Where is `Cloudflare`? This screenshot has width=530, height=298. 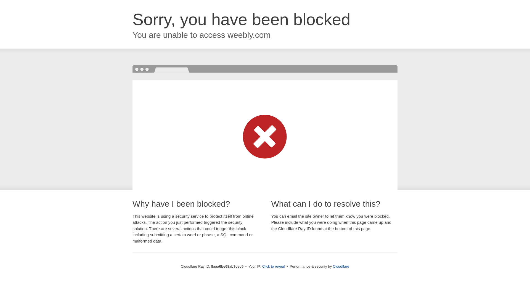 Cloudflare is located at coordinates (341, 266).